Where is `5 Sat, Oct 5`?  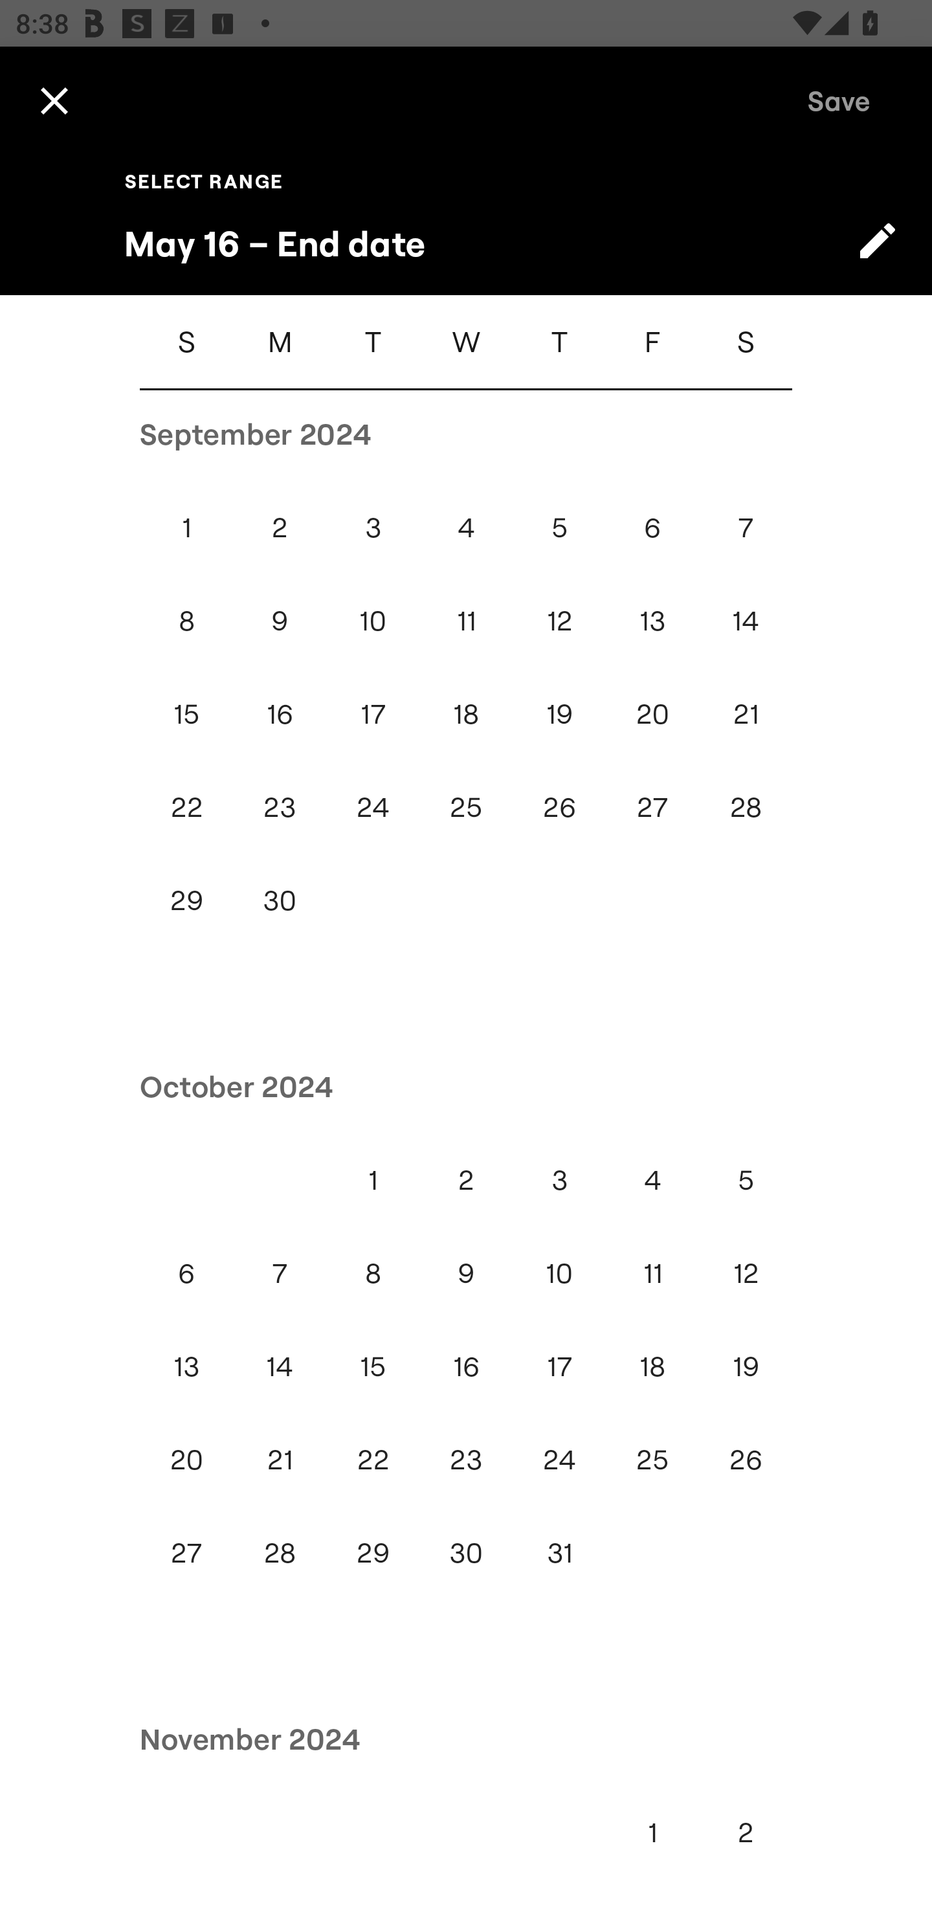 5 Sat, Oct 5 is located at coordinates (746, 1180).